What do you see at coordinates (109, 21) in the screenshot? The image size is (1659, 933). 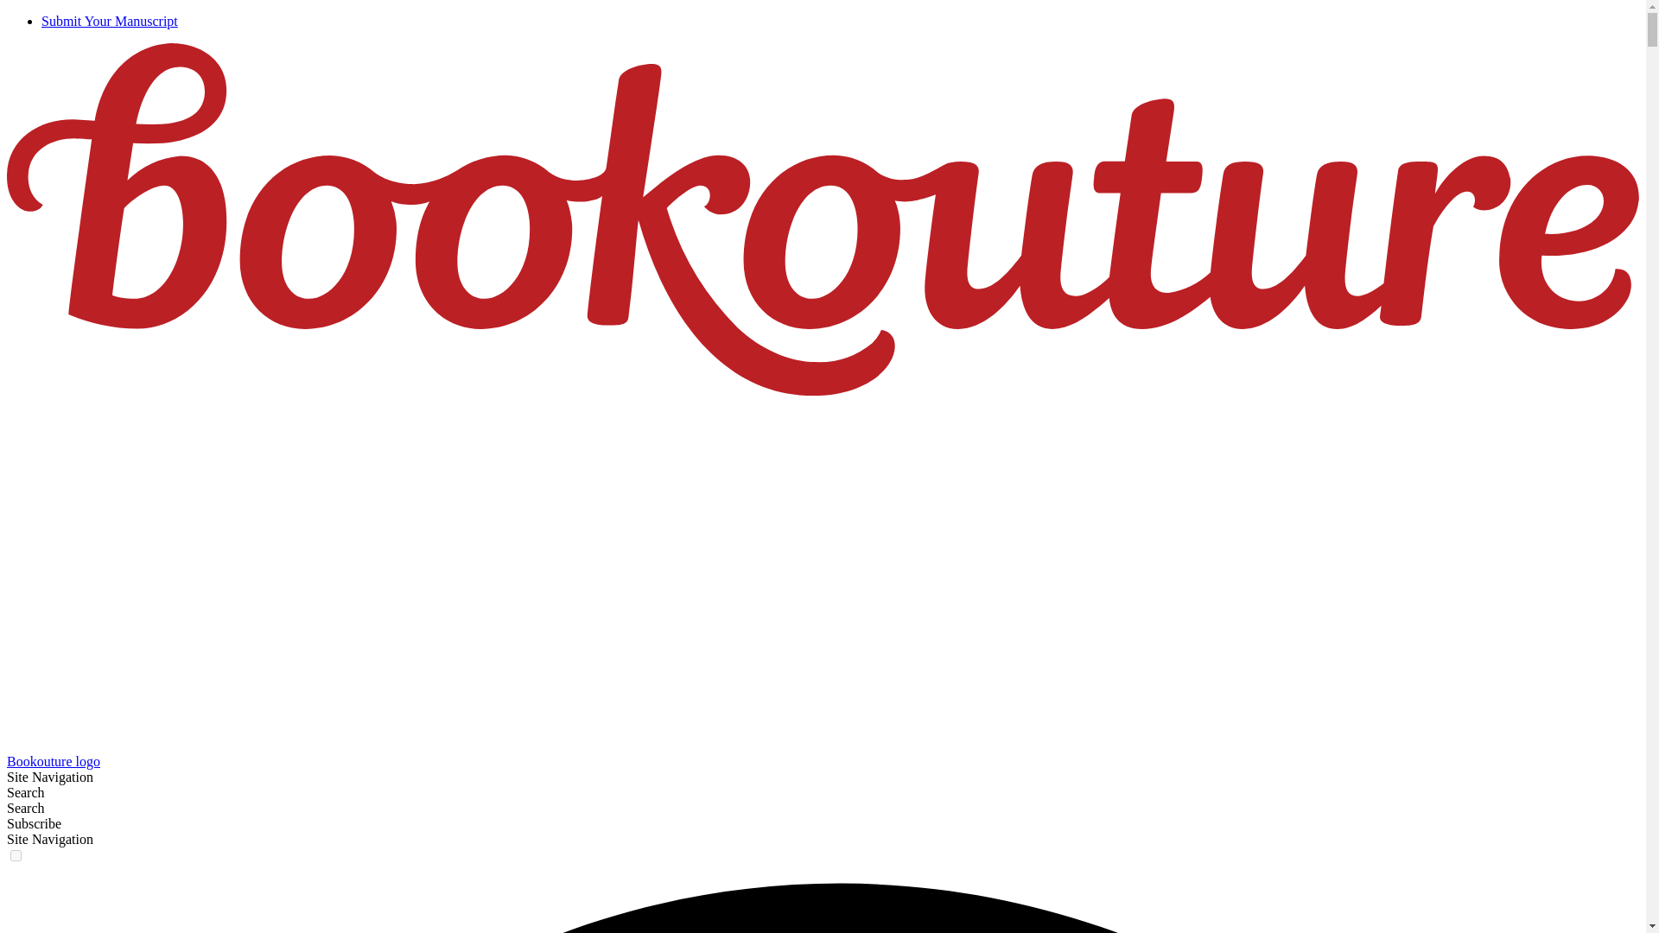 I see `Submit Your Manuscript` at bounding box center [109, 21].